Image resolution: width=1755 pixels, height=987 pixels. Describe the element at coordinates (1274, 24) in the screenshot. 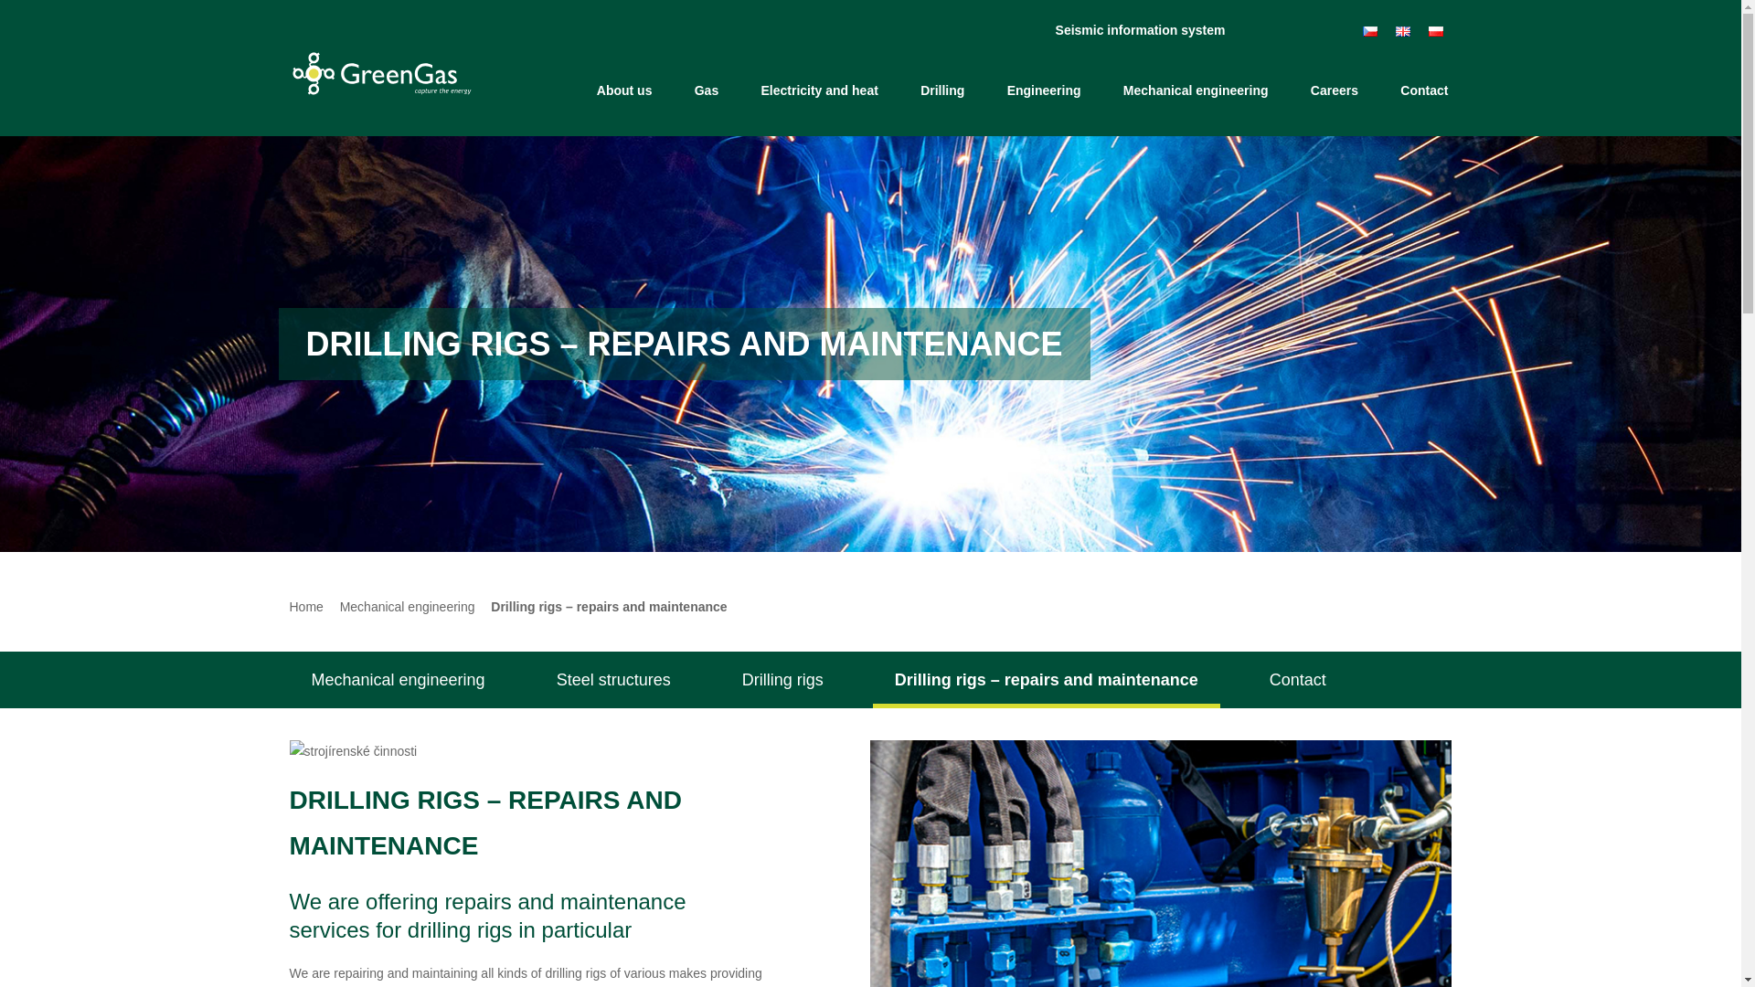

I see `Facebook` at that location.